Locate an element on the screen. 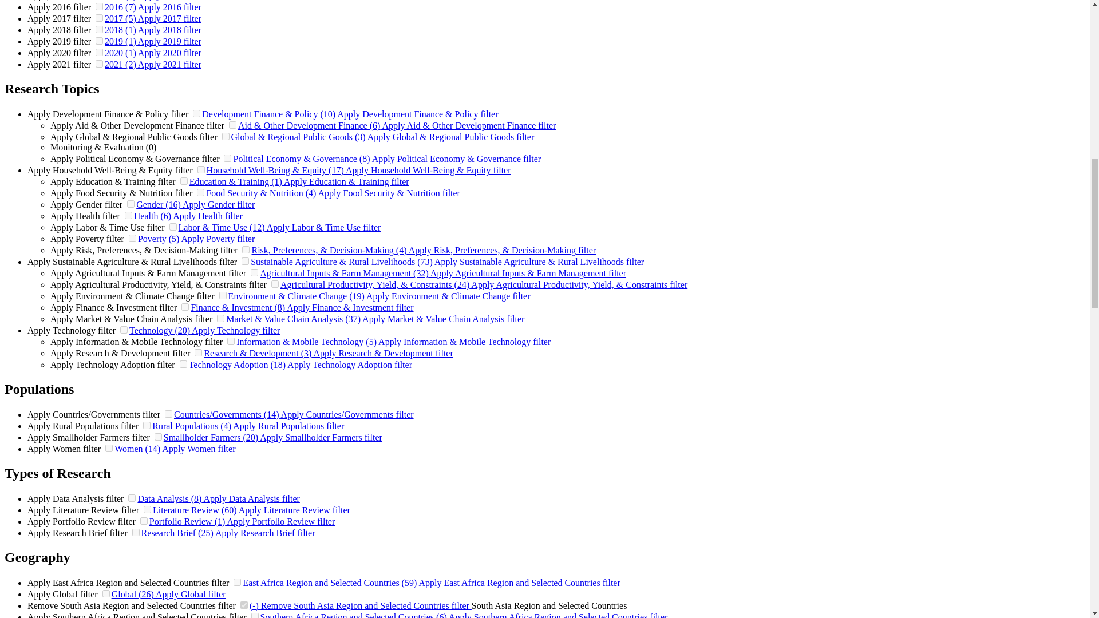  on is located at coordinates (100, 7).